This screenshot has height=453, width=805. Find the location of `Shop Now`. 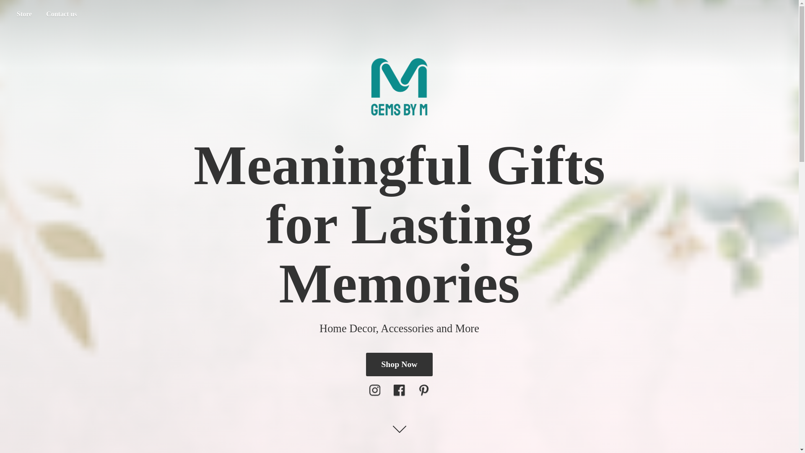

Shop Now is located at coordinates (399, 364).